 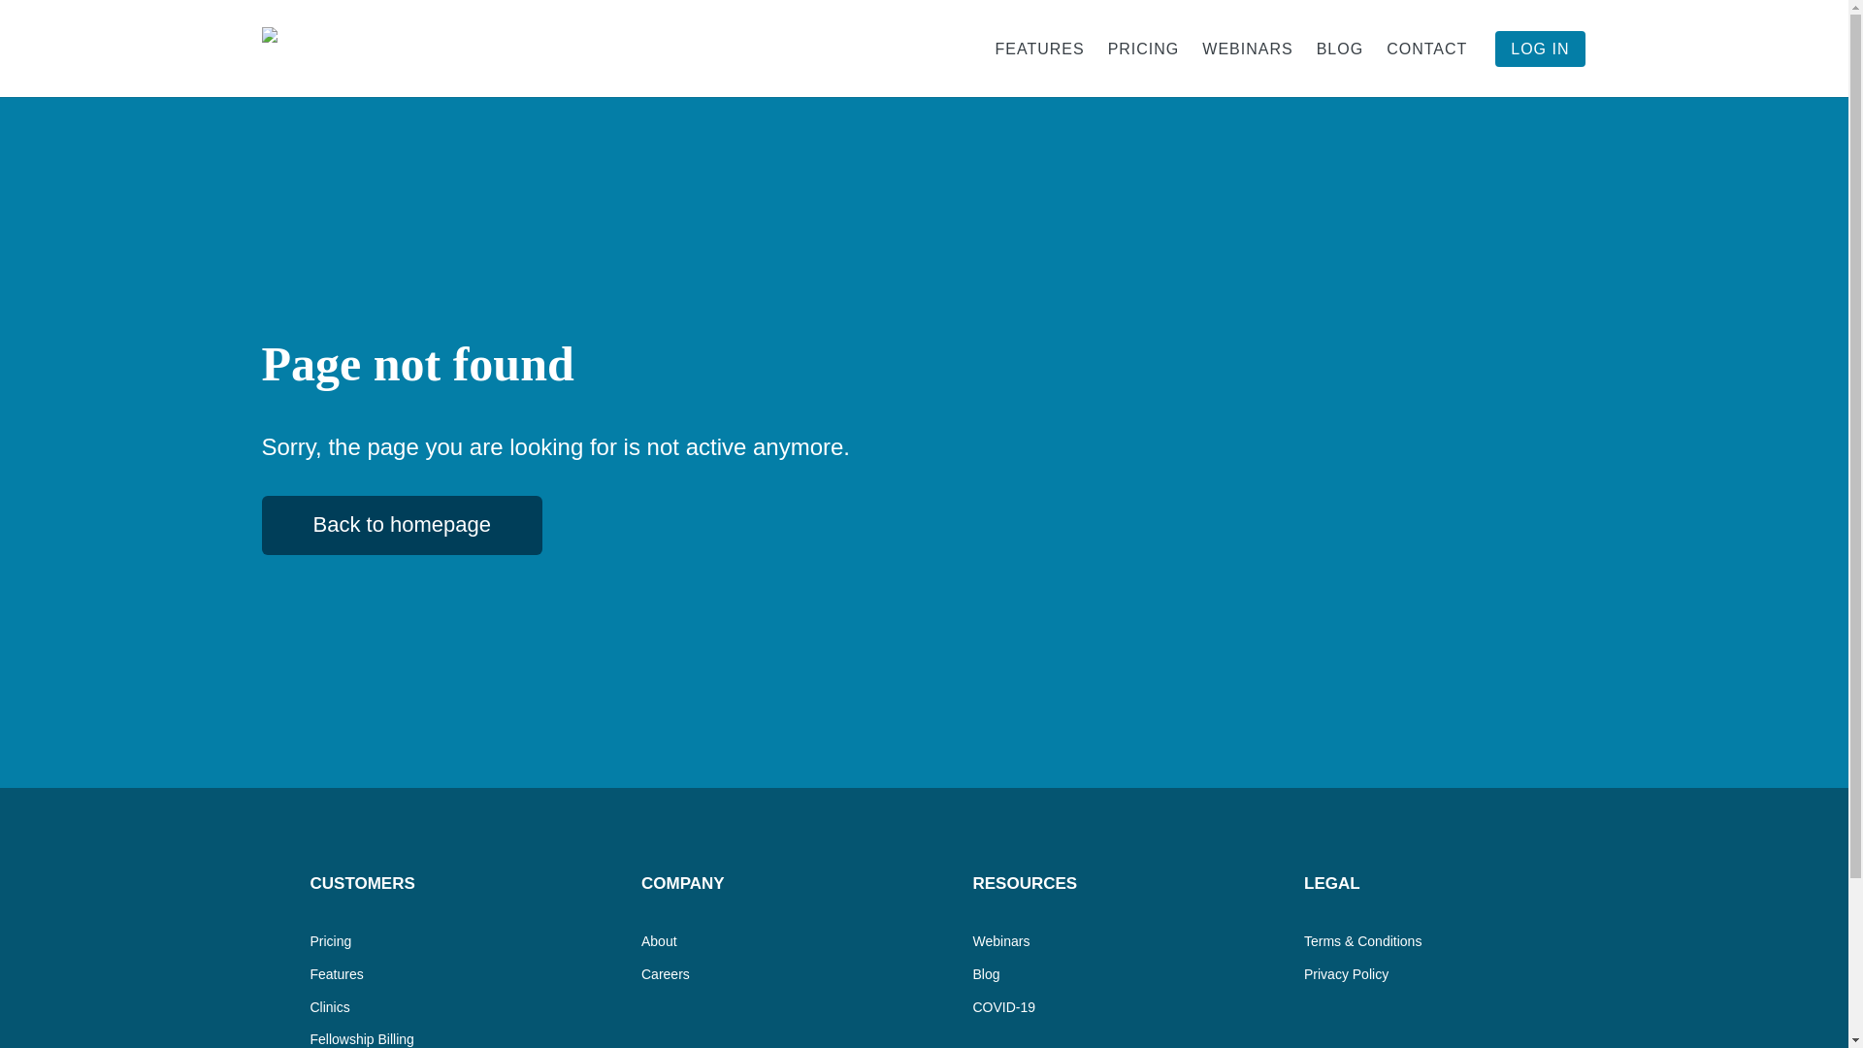 I want to click on LOG IN, so click(x=1540, y=49).